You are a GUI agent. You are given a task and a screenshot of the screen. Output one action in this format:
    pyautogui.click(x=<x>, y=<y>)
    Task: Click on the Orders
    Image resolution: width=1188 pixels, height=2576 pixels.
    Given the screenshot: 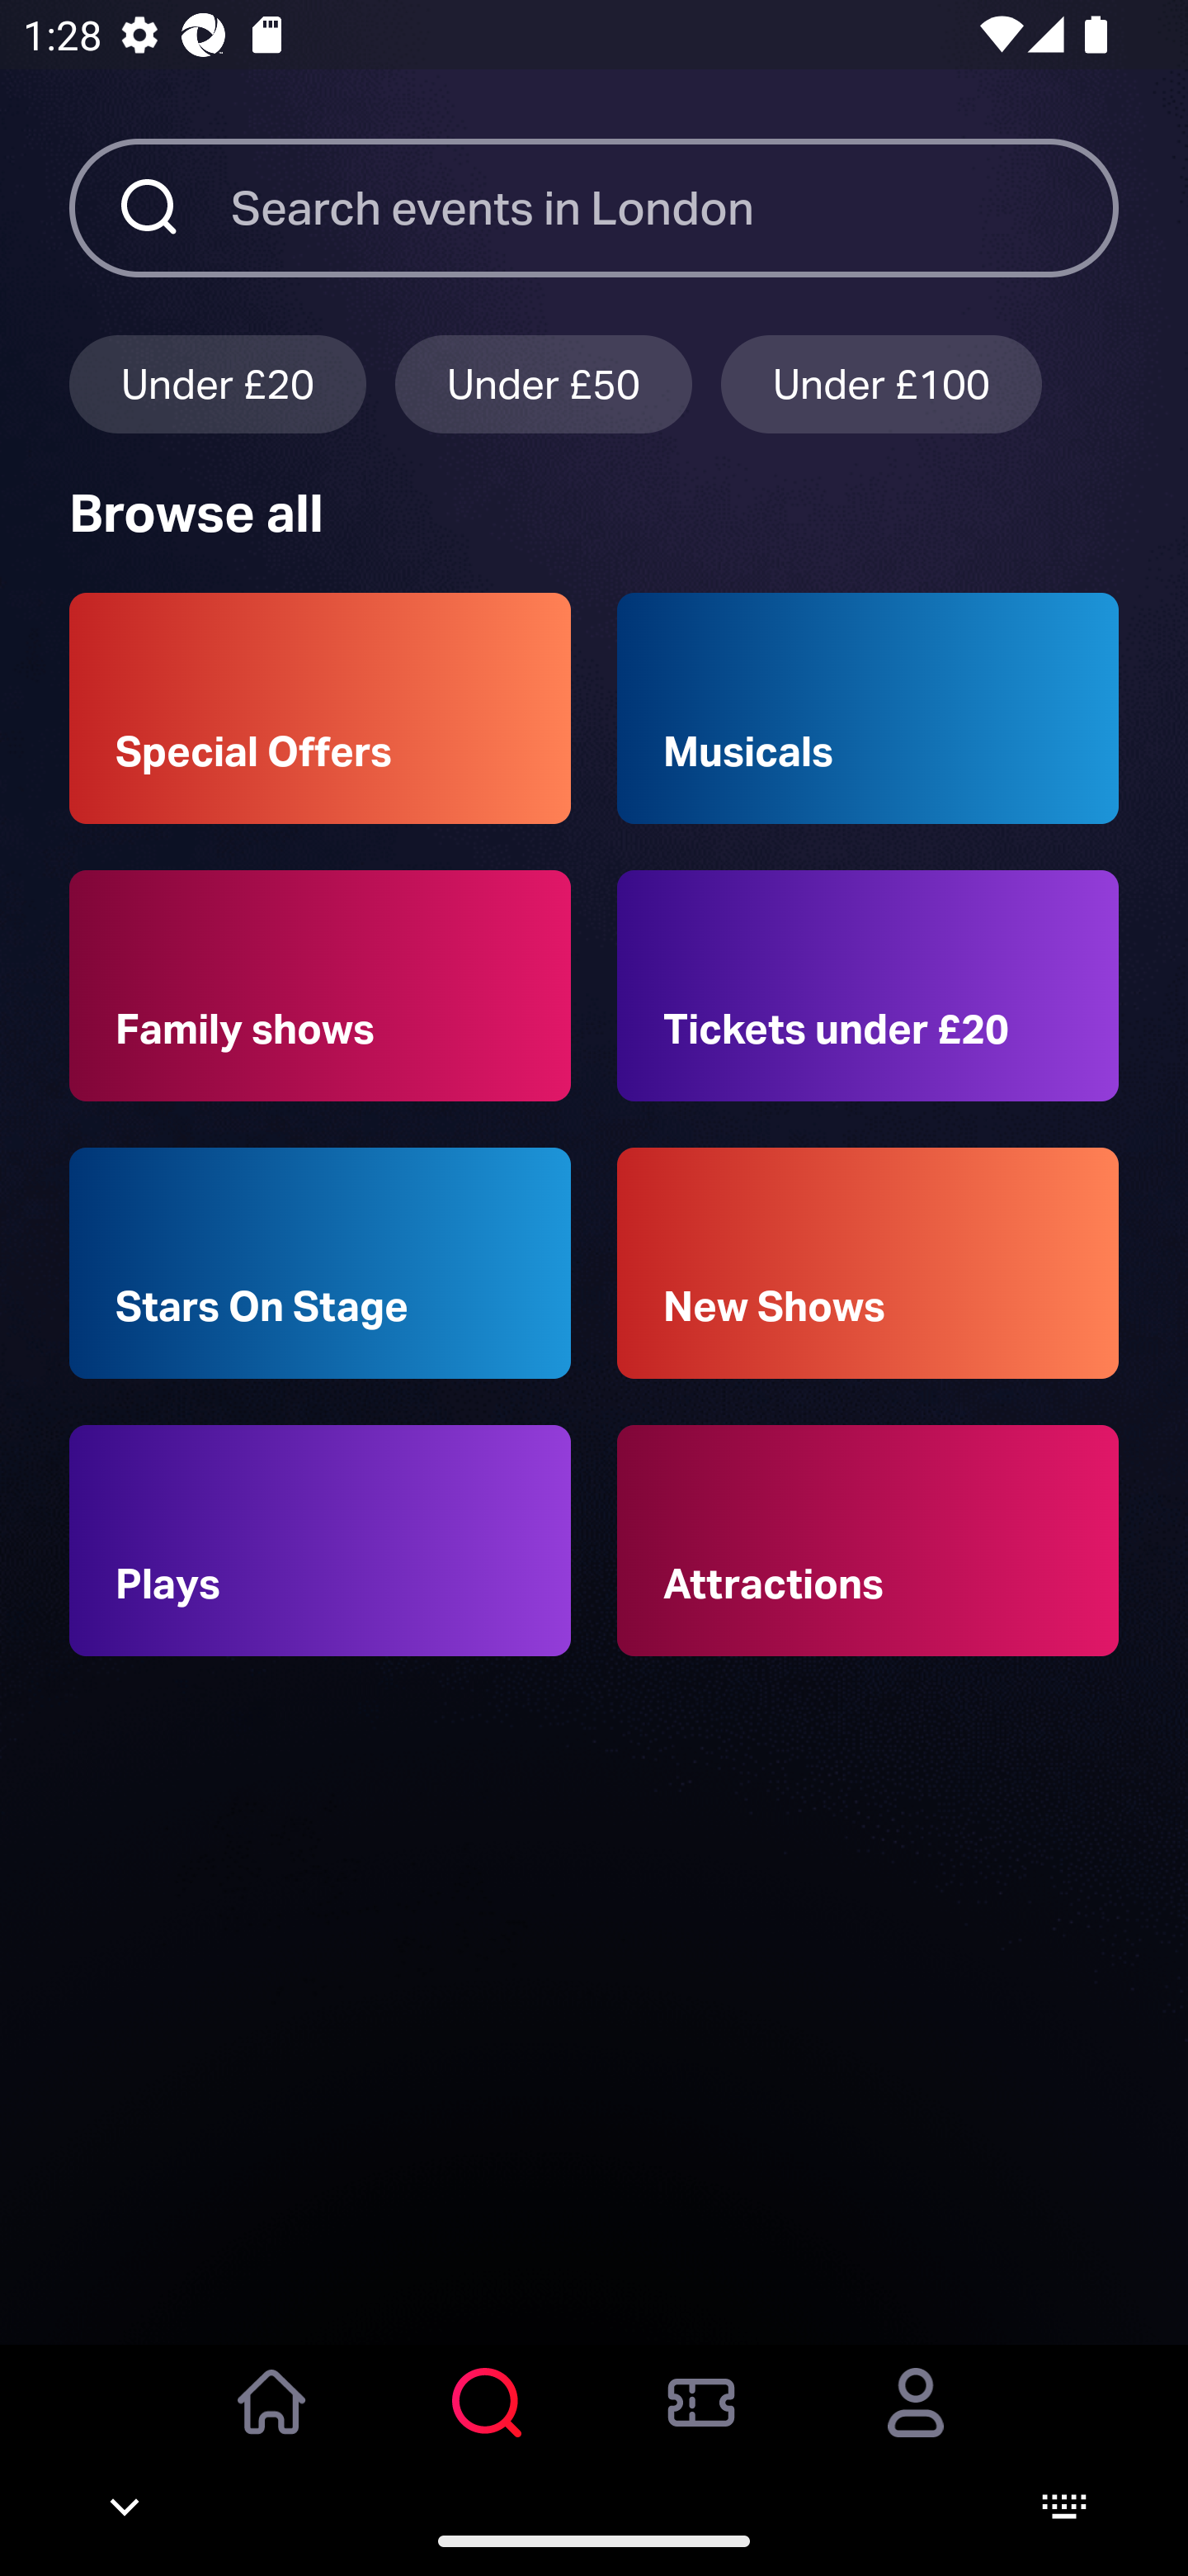 What is the action you would take?
    pyautogui.click(x=701, y=2425)
    